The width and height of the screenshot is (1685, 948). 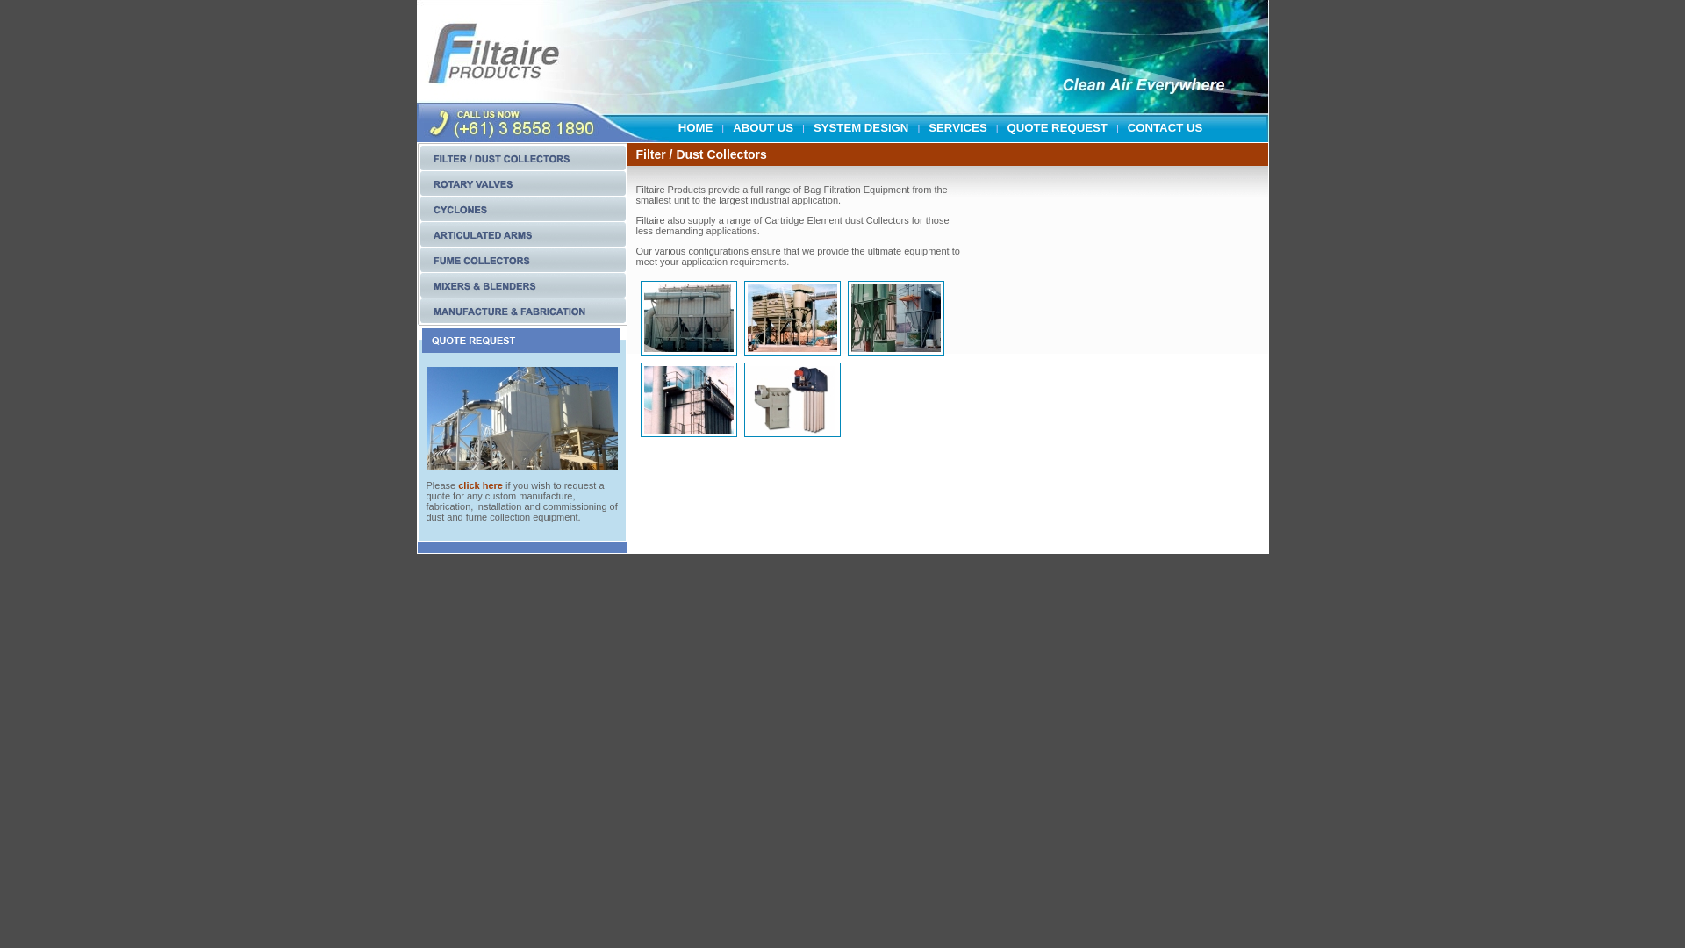 I want to click on CONTACT US, so click(x=1165, y=118).